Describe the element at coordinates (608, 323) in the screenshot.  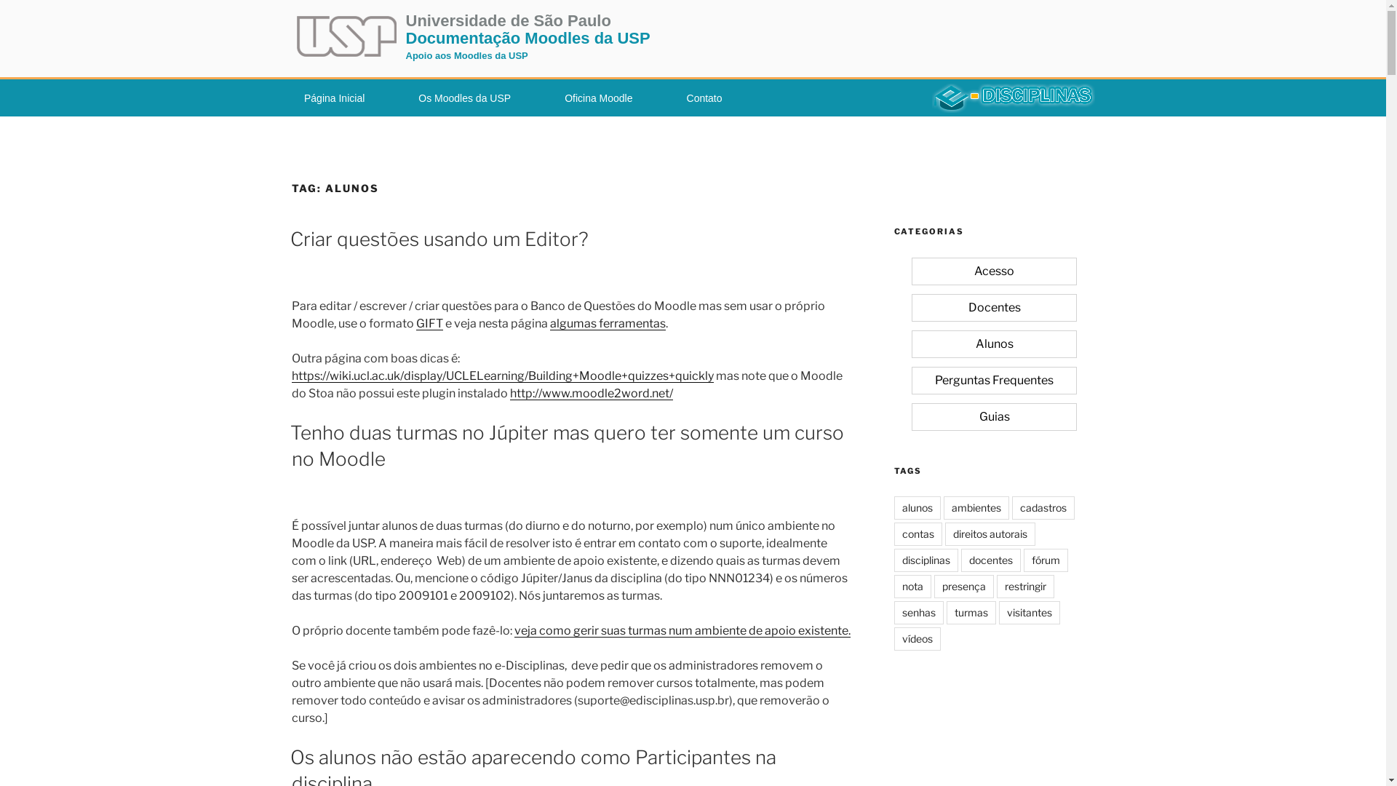
I see `algumas ferramentas` at that location.